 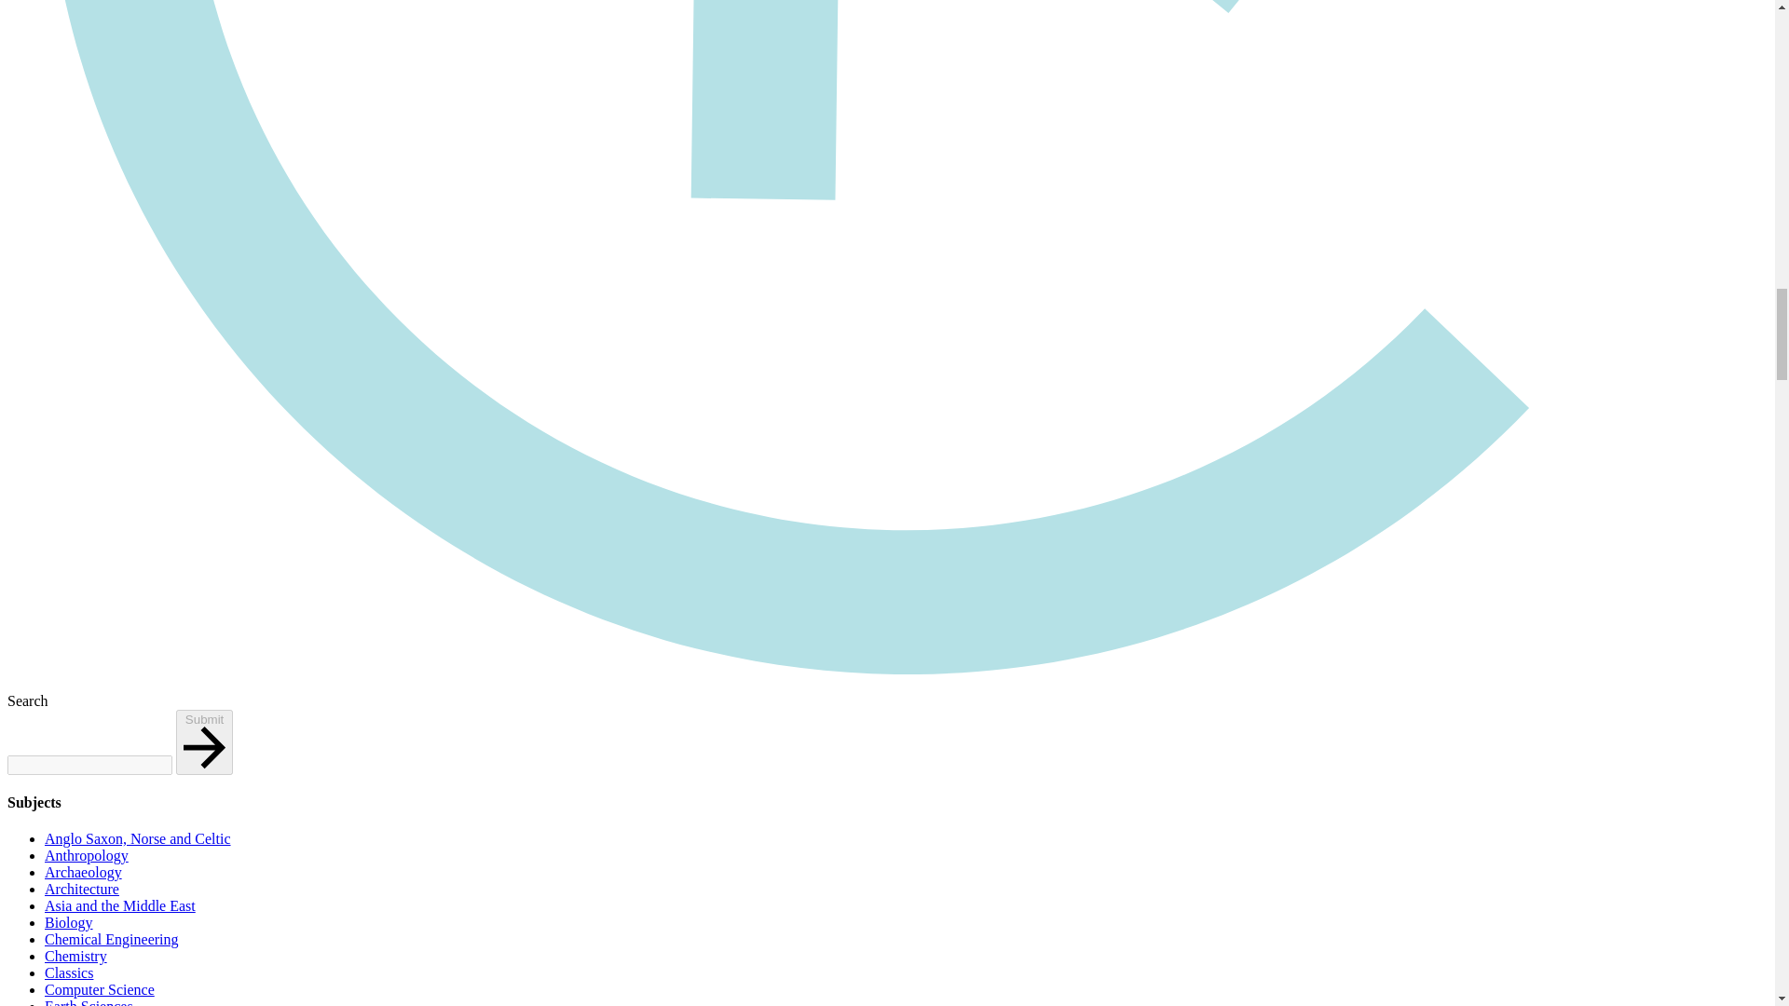 What do you see at coordinates (87, 855) in the screenshot?
I see `Anthropology` at bounding box center [87, 855].